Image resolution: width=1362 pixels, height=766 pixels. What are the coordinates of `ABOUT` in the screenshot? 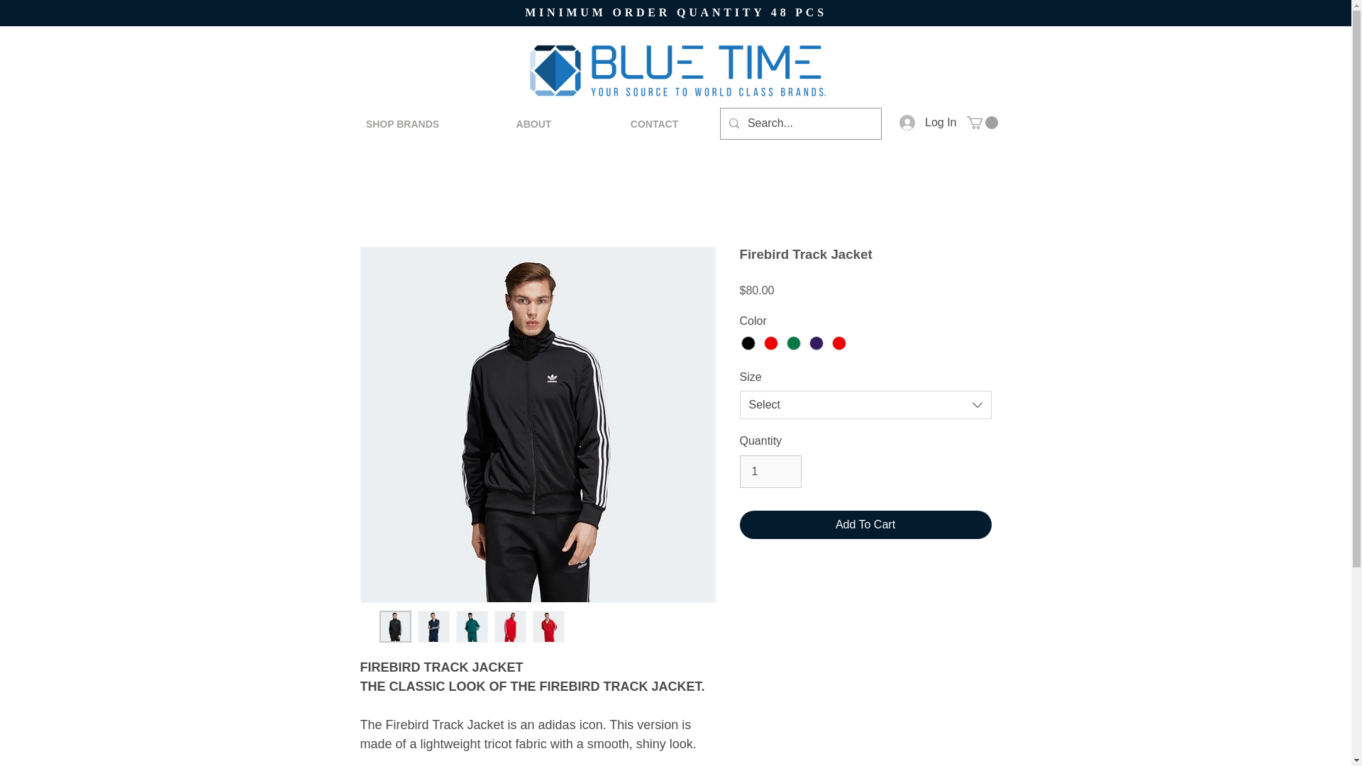 It's located at (533, 123).